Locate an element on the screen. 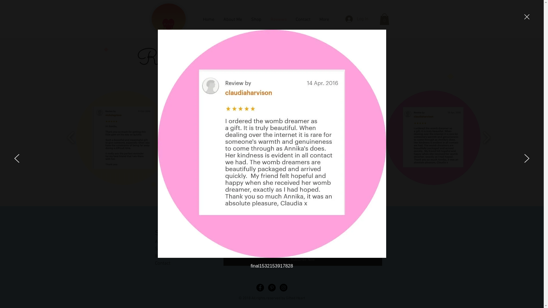 The height and width of the screenshot is (308, 548). 0 is located at coordinates (384, 19).